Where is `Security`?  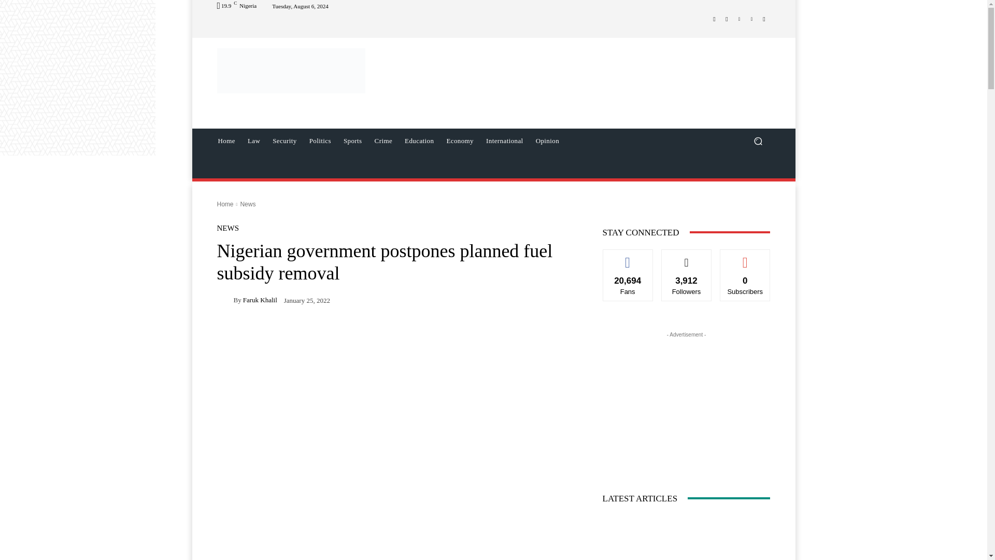
Security is located at coordinates (285, 141).